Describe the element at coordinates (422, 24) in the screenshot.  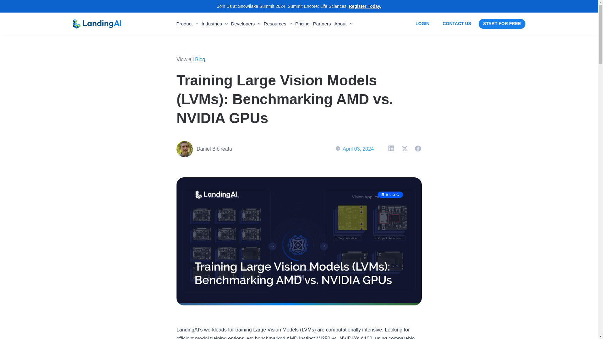
I see `LOGIN` at that location.